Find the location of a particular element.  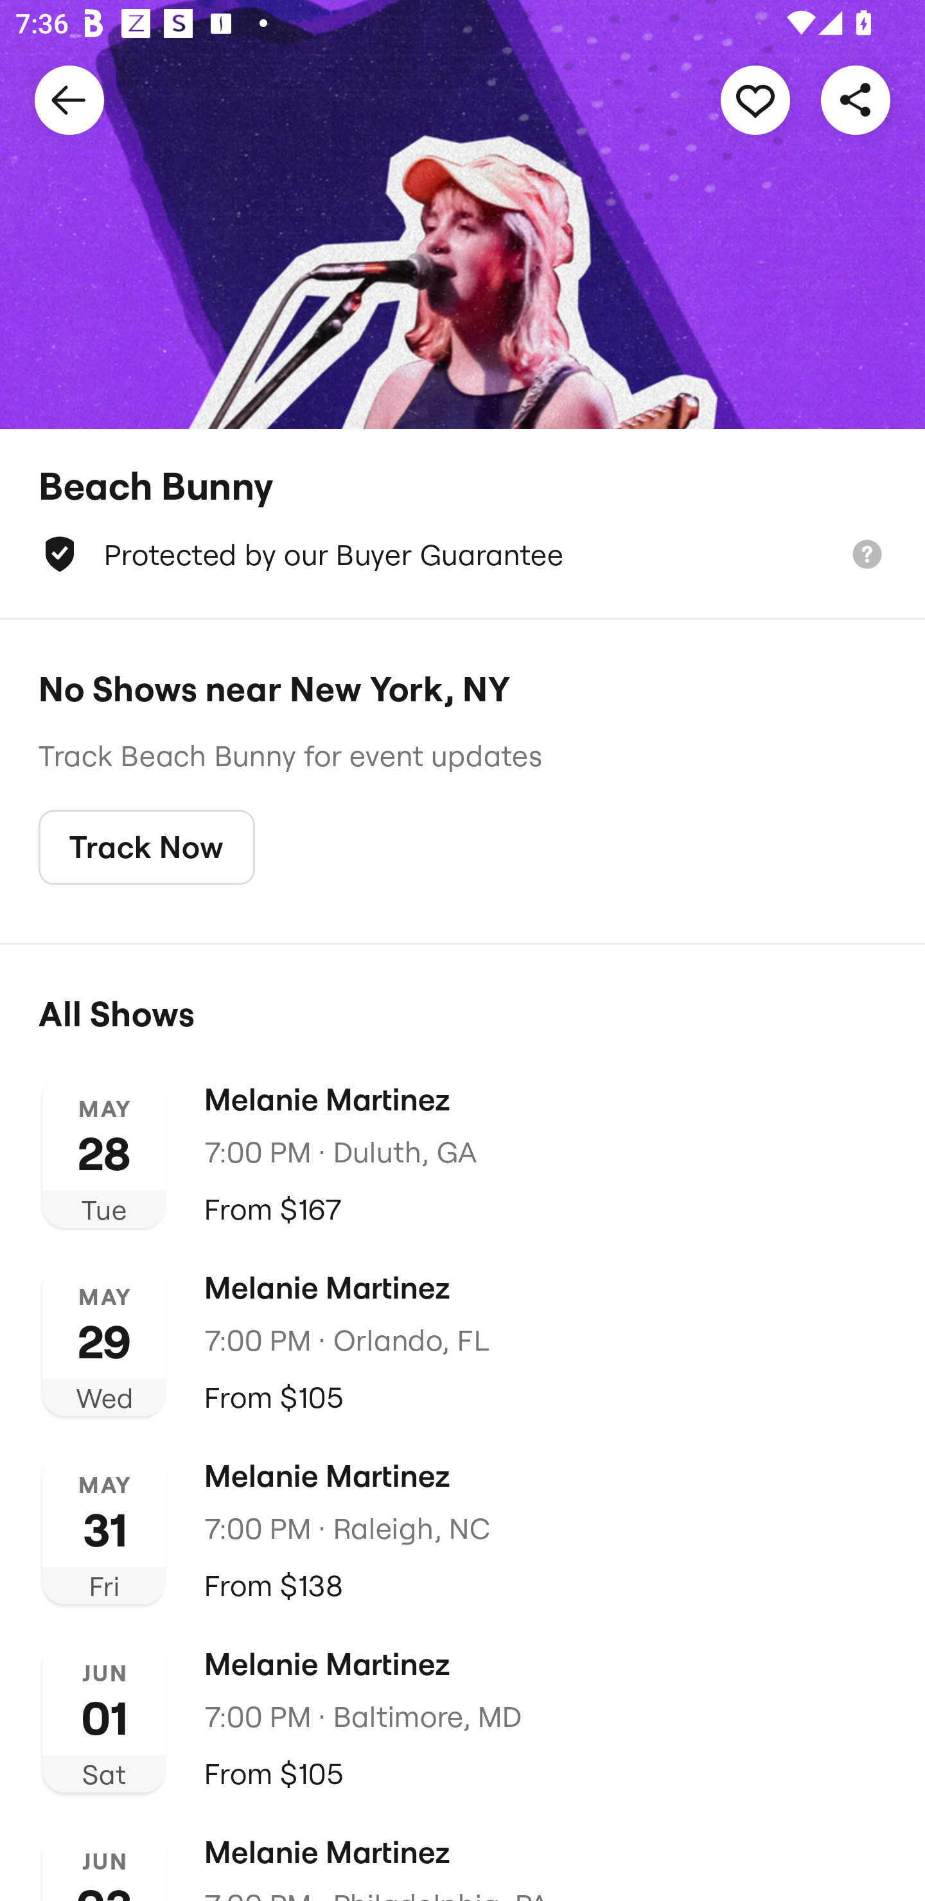

Back is located at coordinates (69, 99).